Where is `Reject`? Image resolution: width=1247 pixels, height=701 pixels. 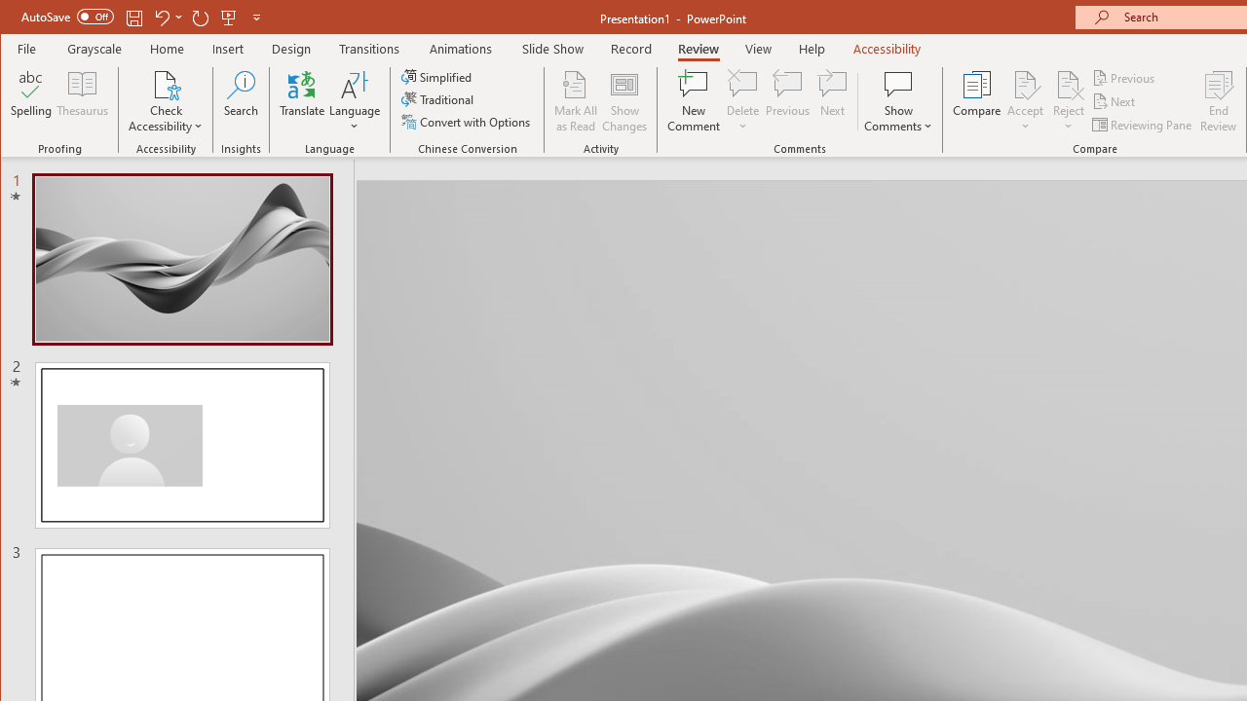
Reject is located at coordinates (1068, 101).